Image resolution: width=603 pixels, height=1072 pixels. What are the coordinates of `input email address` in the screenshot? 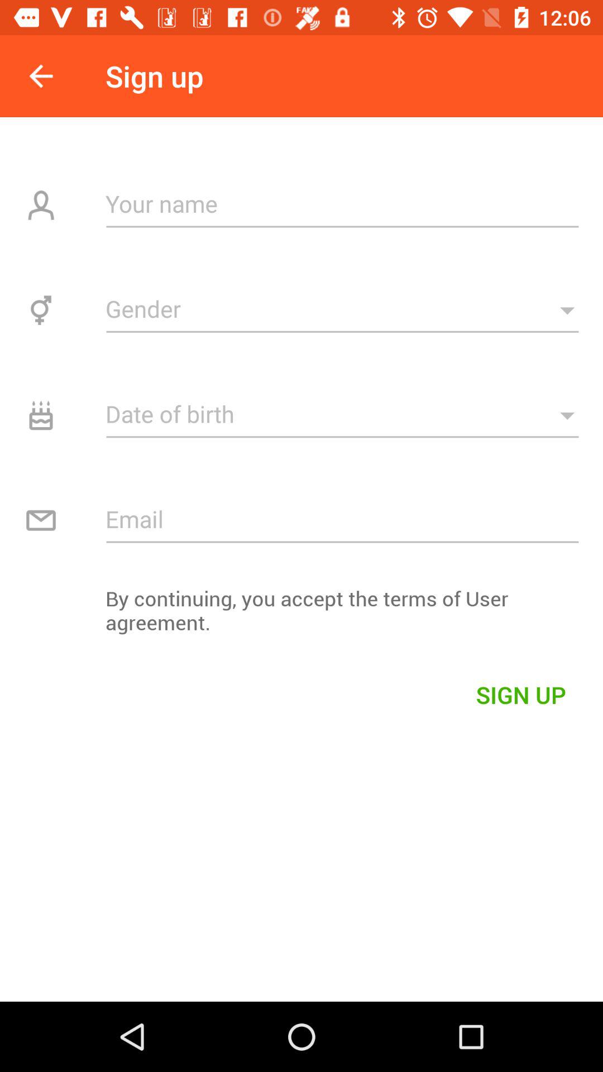 It's located at (343, 518).